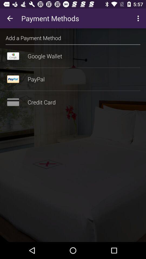  What do you see at coordinates (73, 79) in the screenshot?
I see `jump until the paypal icon` at bounding box center [73, 79].